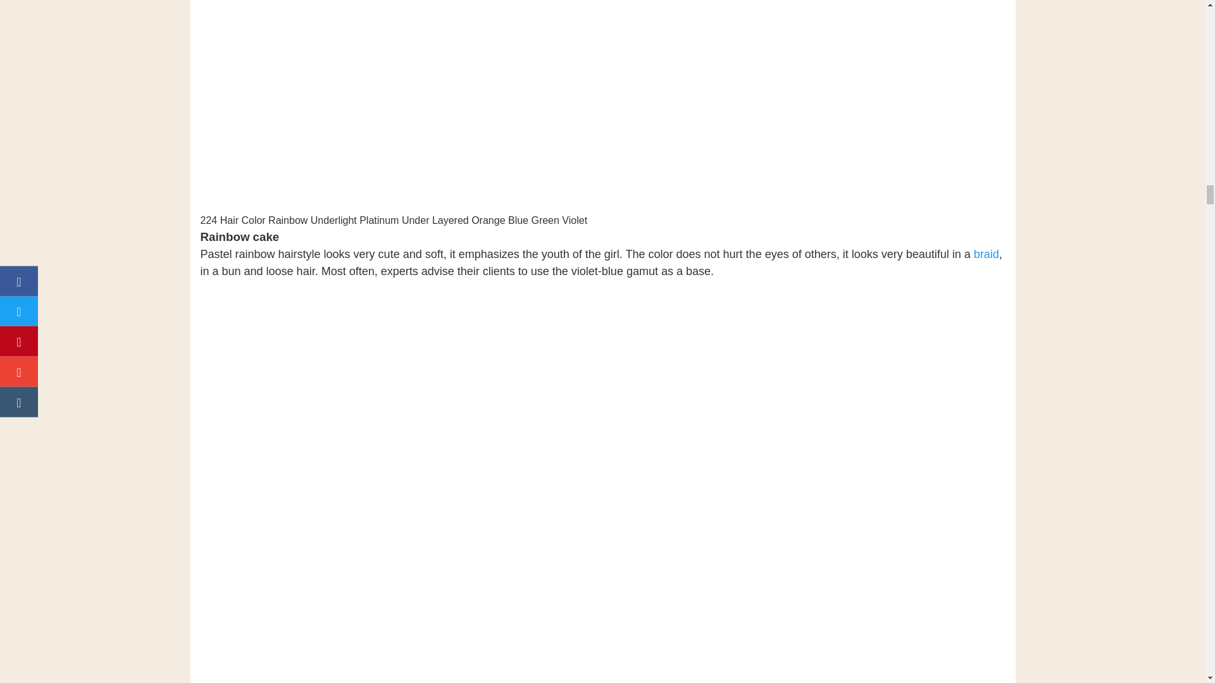  I want to click on braid, so click(986, 254).